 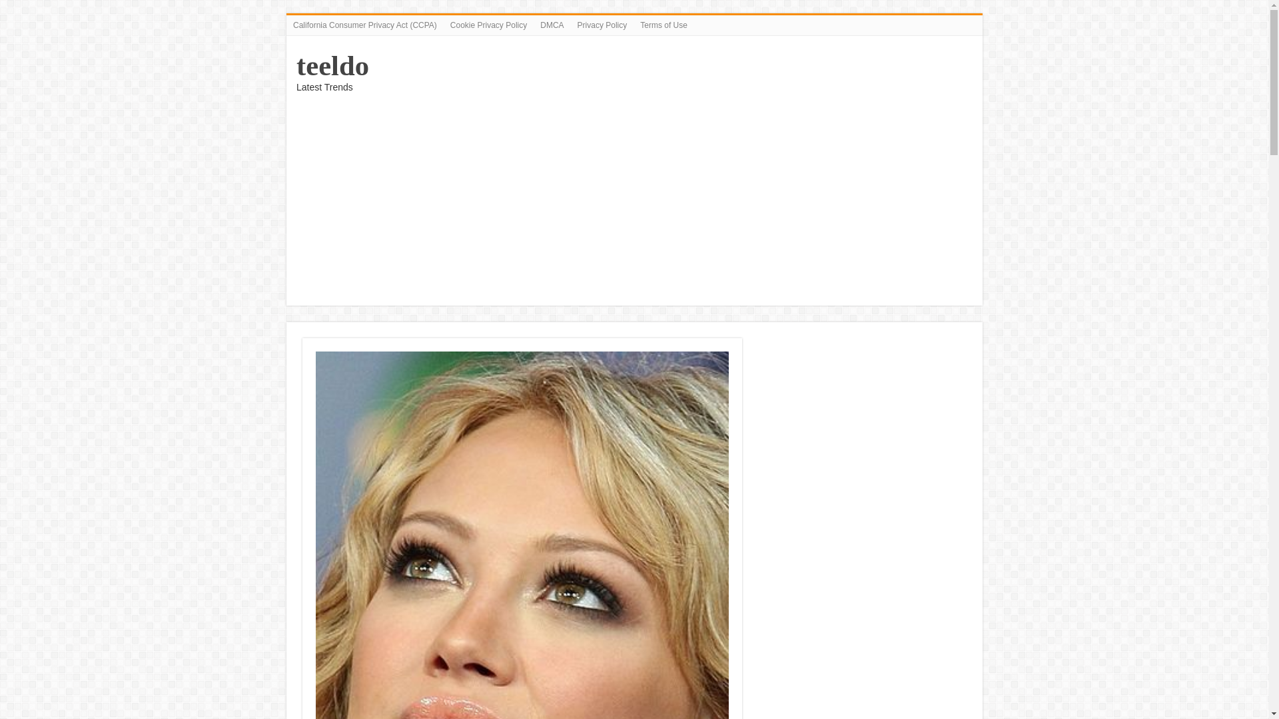 I want to click on DMCA, so click(x=552, y=25).